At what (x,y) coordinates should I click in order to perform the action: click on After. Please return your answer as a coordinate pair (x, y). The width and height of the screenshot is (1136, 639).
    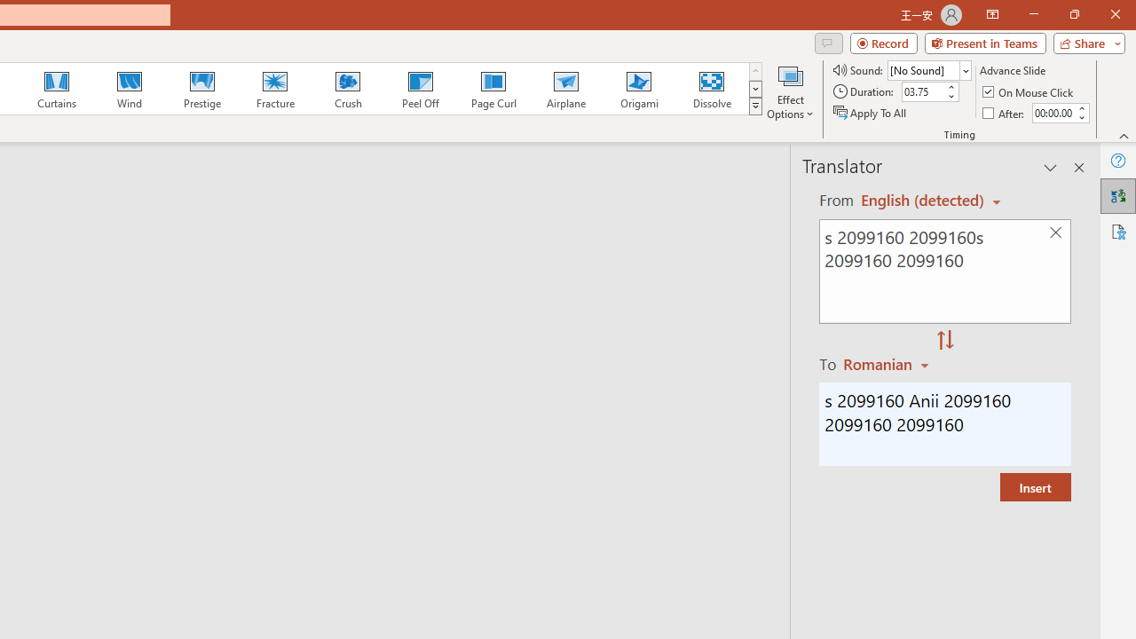
    Looking at the image, I should click on (1005, 112).